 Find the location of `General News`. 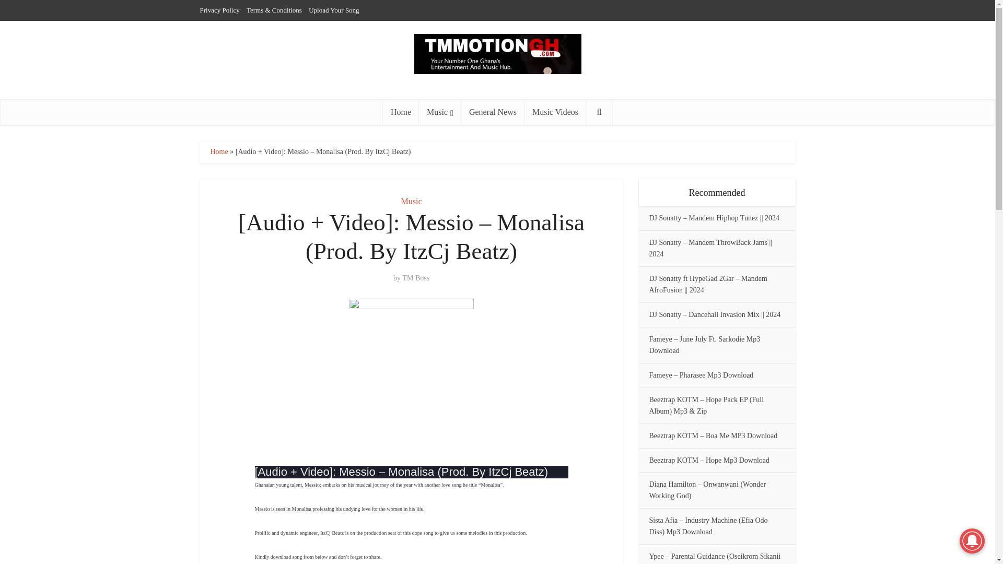

General News is located at coordinates (493, 112).